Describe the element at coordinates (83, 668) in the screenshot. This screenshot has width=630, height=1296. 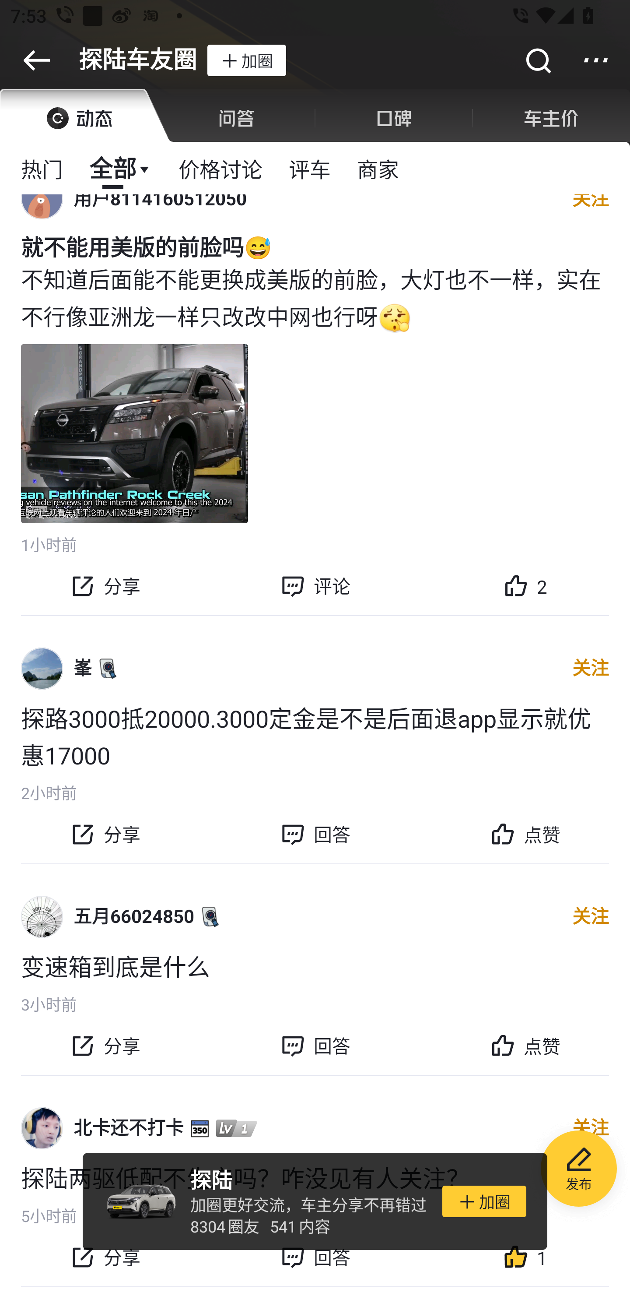
I see `峯` at that location.